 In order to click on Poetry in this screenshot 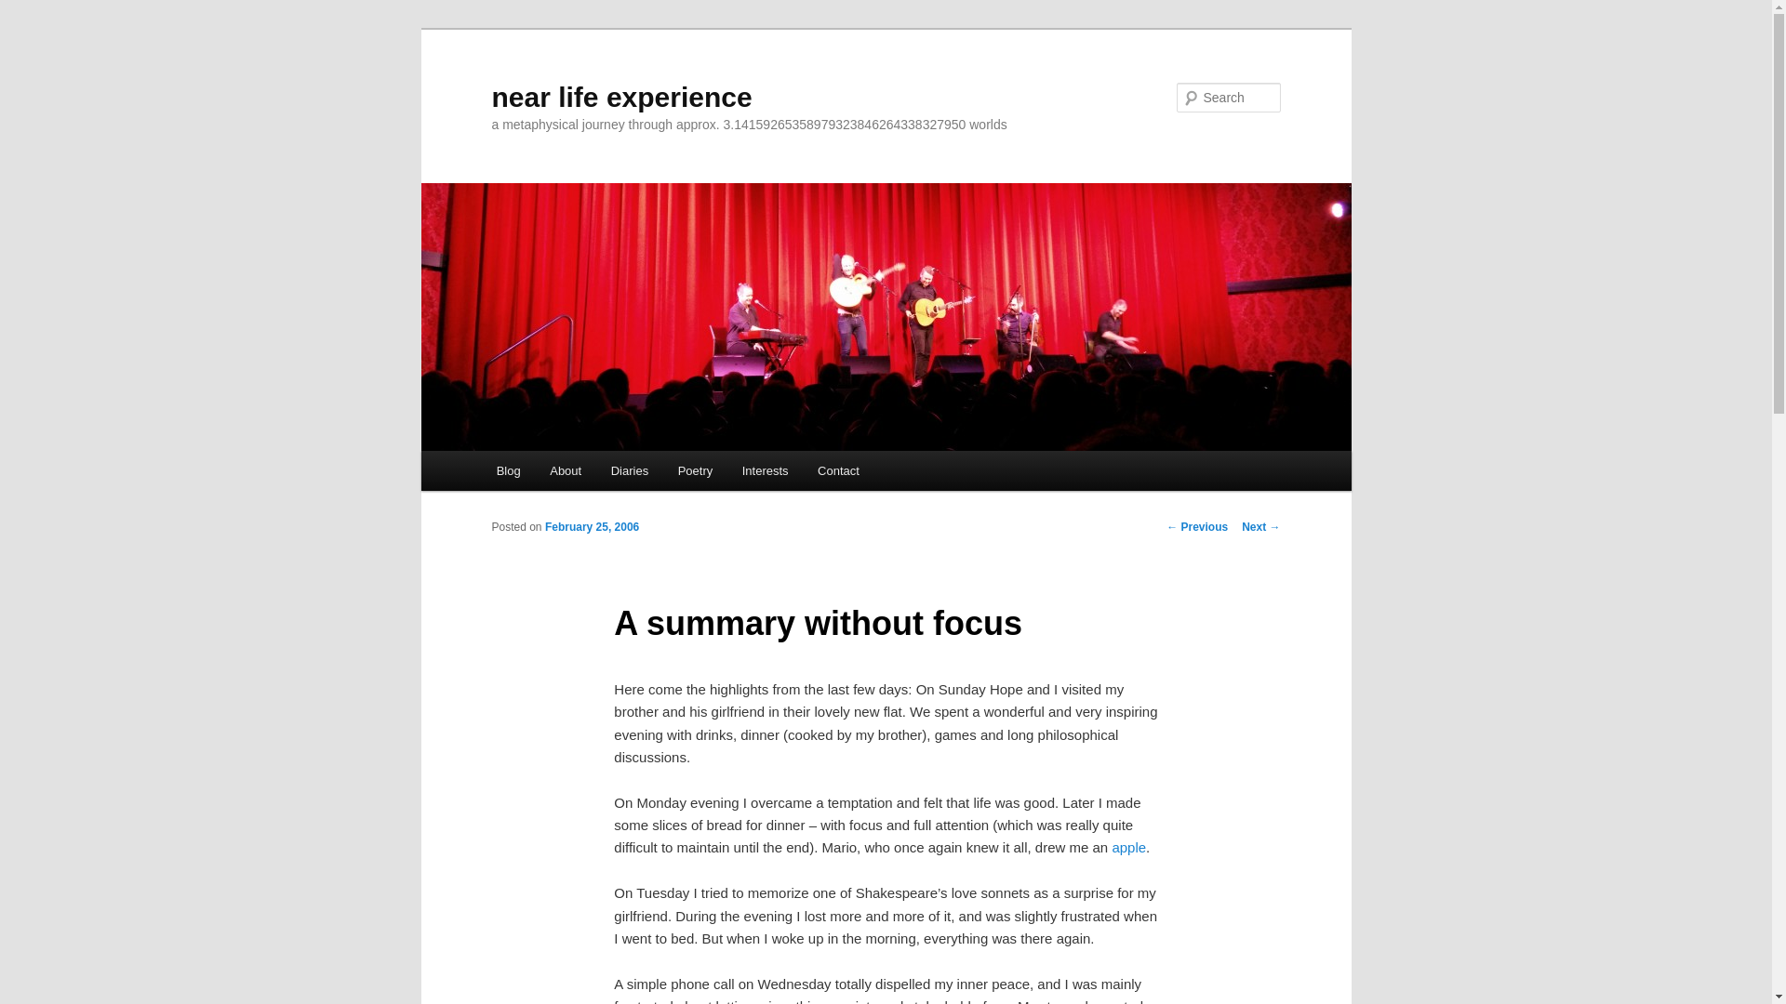, I will do `click(694, 470)`.